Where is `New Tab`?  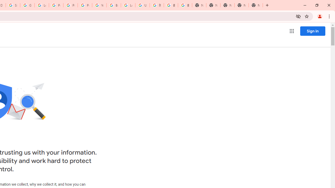 New Tab is located at coordinates (255, 5).